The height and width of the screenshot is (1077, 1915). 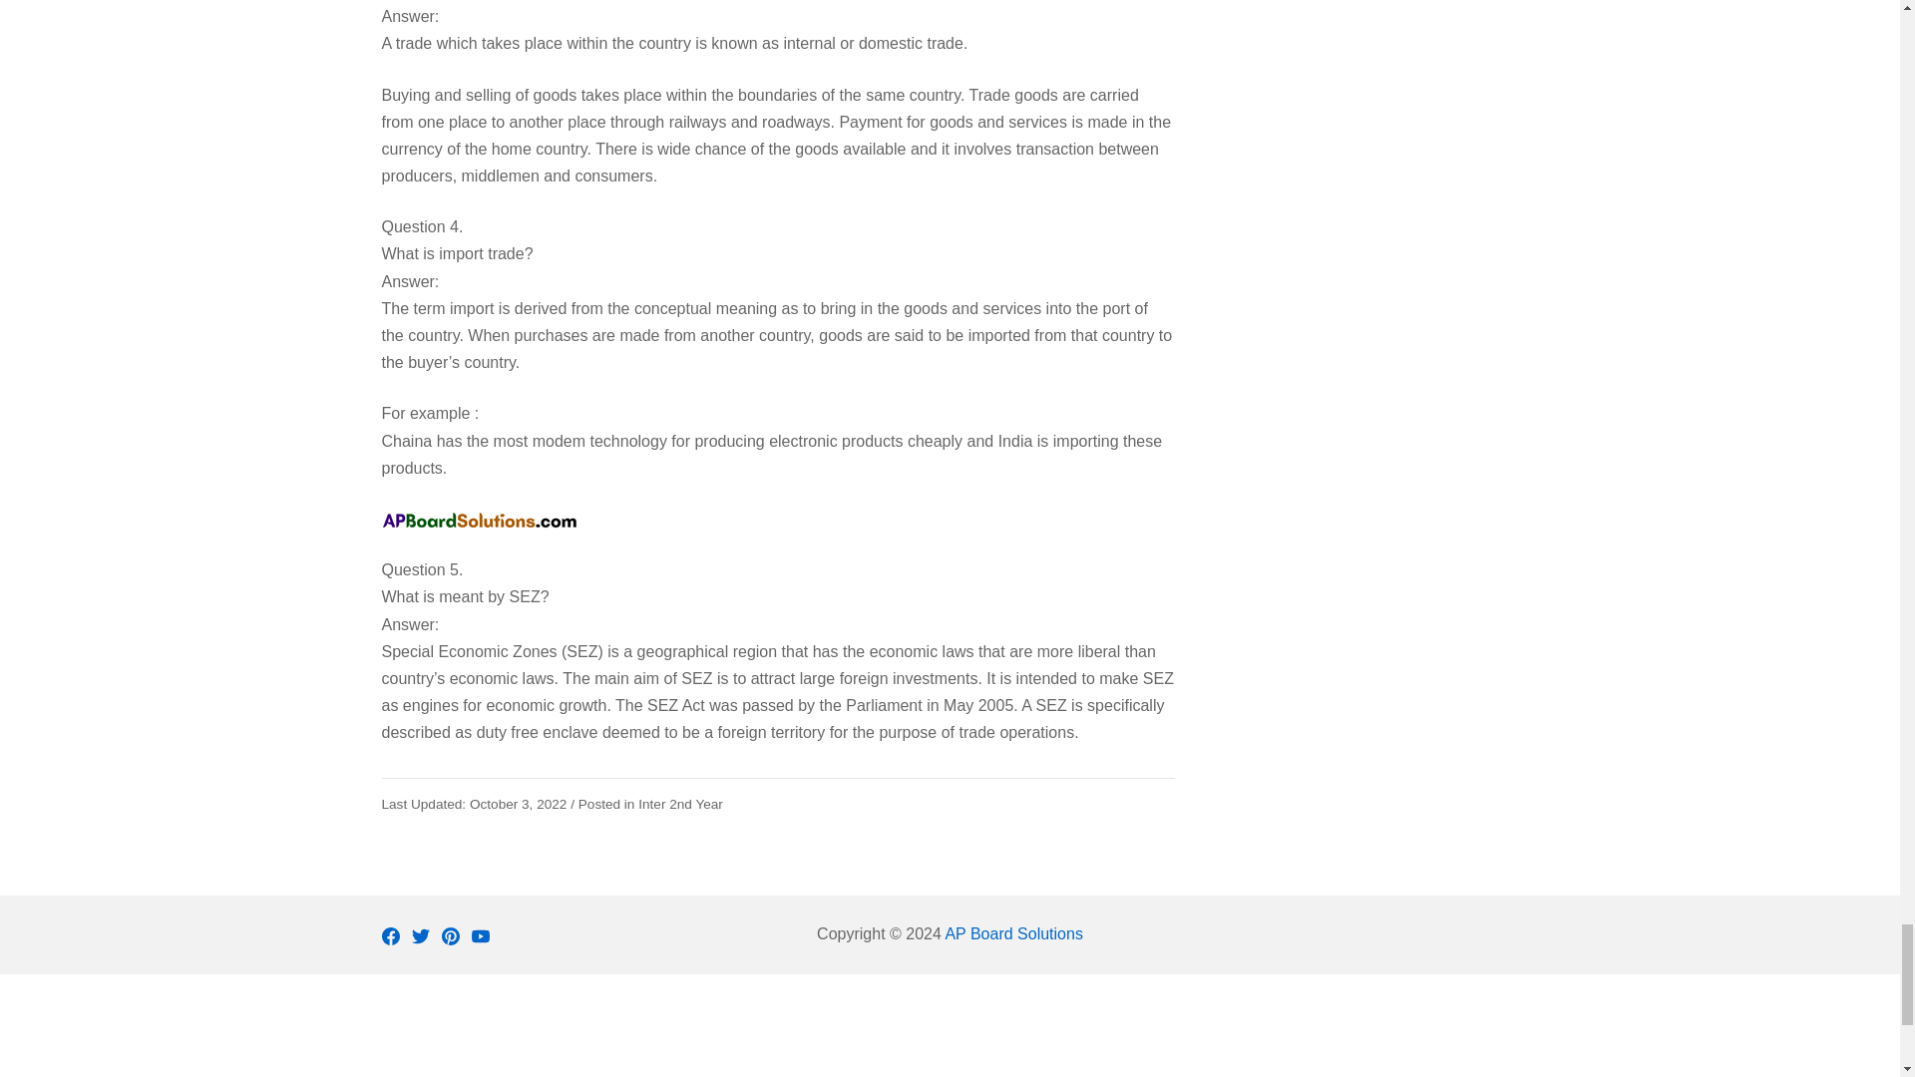 What do you see at coordinates (449, 935) in the screenshot?
I see `Pinterest` at bounding box center [449, 935].